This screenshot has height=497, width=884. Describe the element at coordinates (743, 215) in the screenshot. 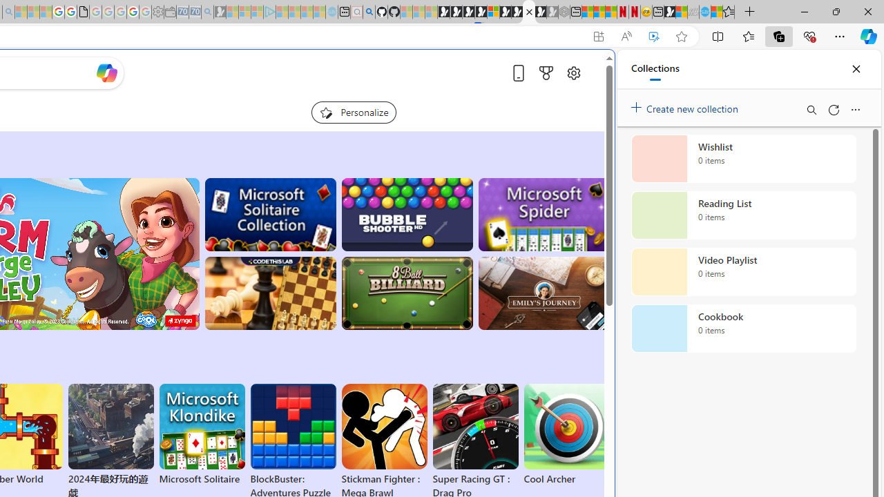

I see `Reading List collection, 0 items` at that location.